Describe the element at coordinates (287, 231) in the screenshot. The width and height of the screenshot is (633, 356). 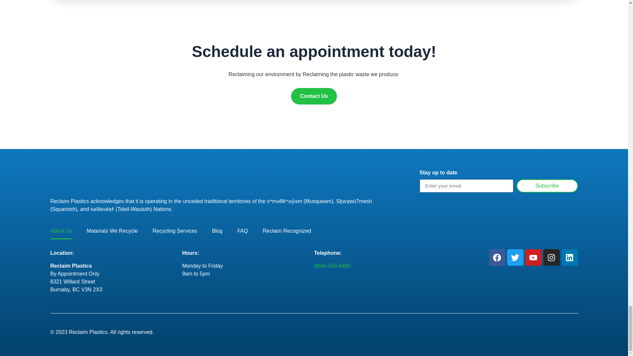
I see `Reclaim Recognized` at that location.